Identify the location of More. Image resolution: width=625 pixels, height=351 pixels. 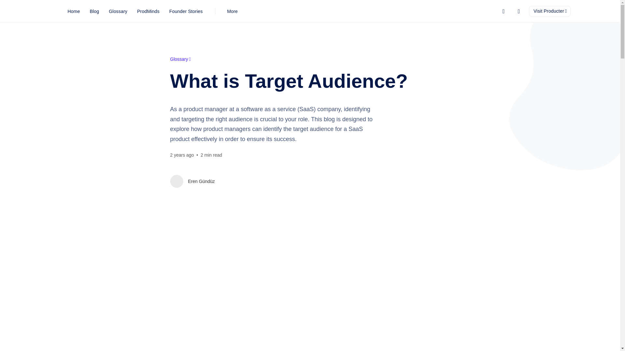
(232, 11).